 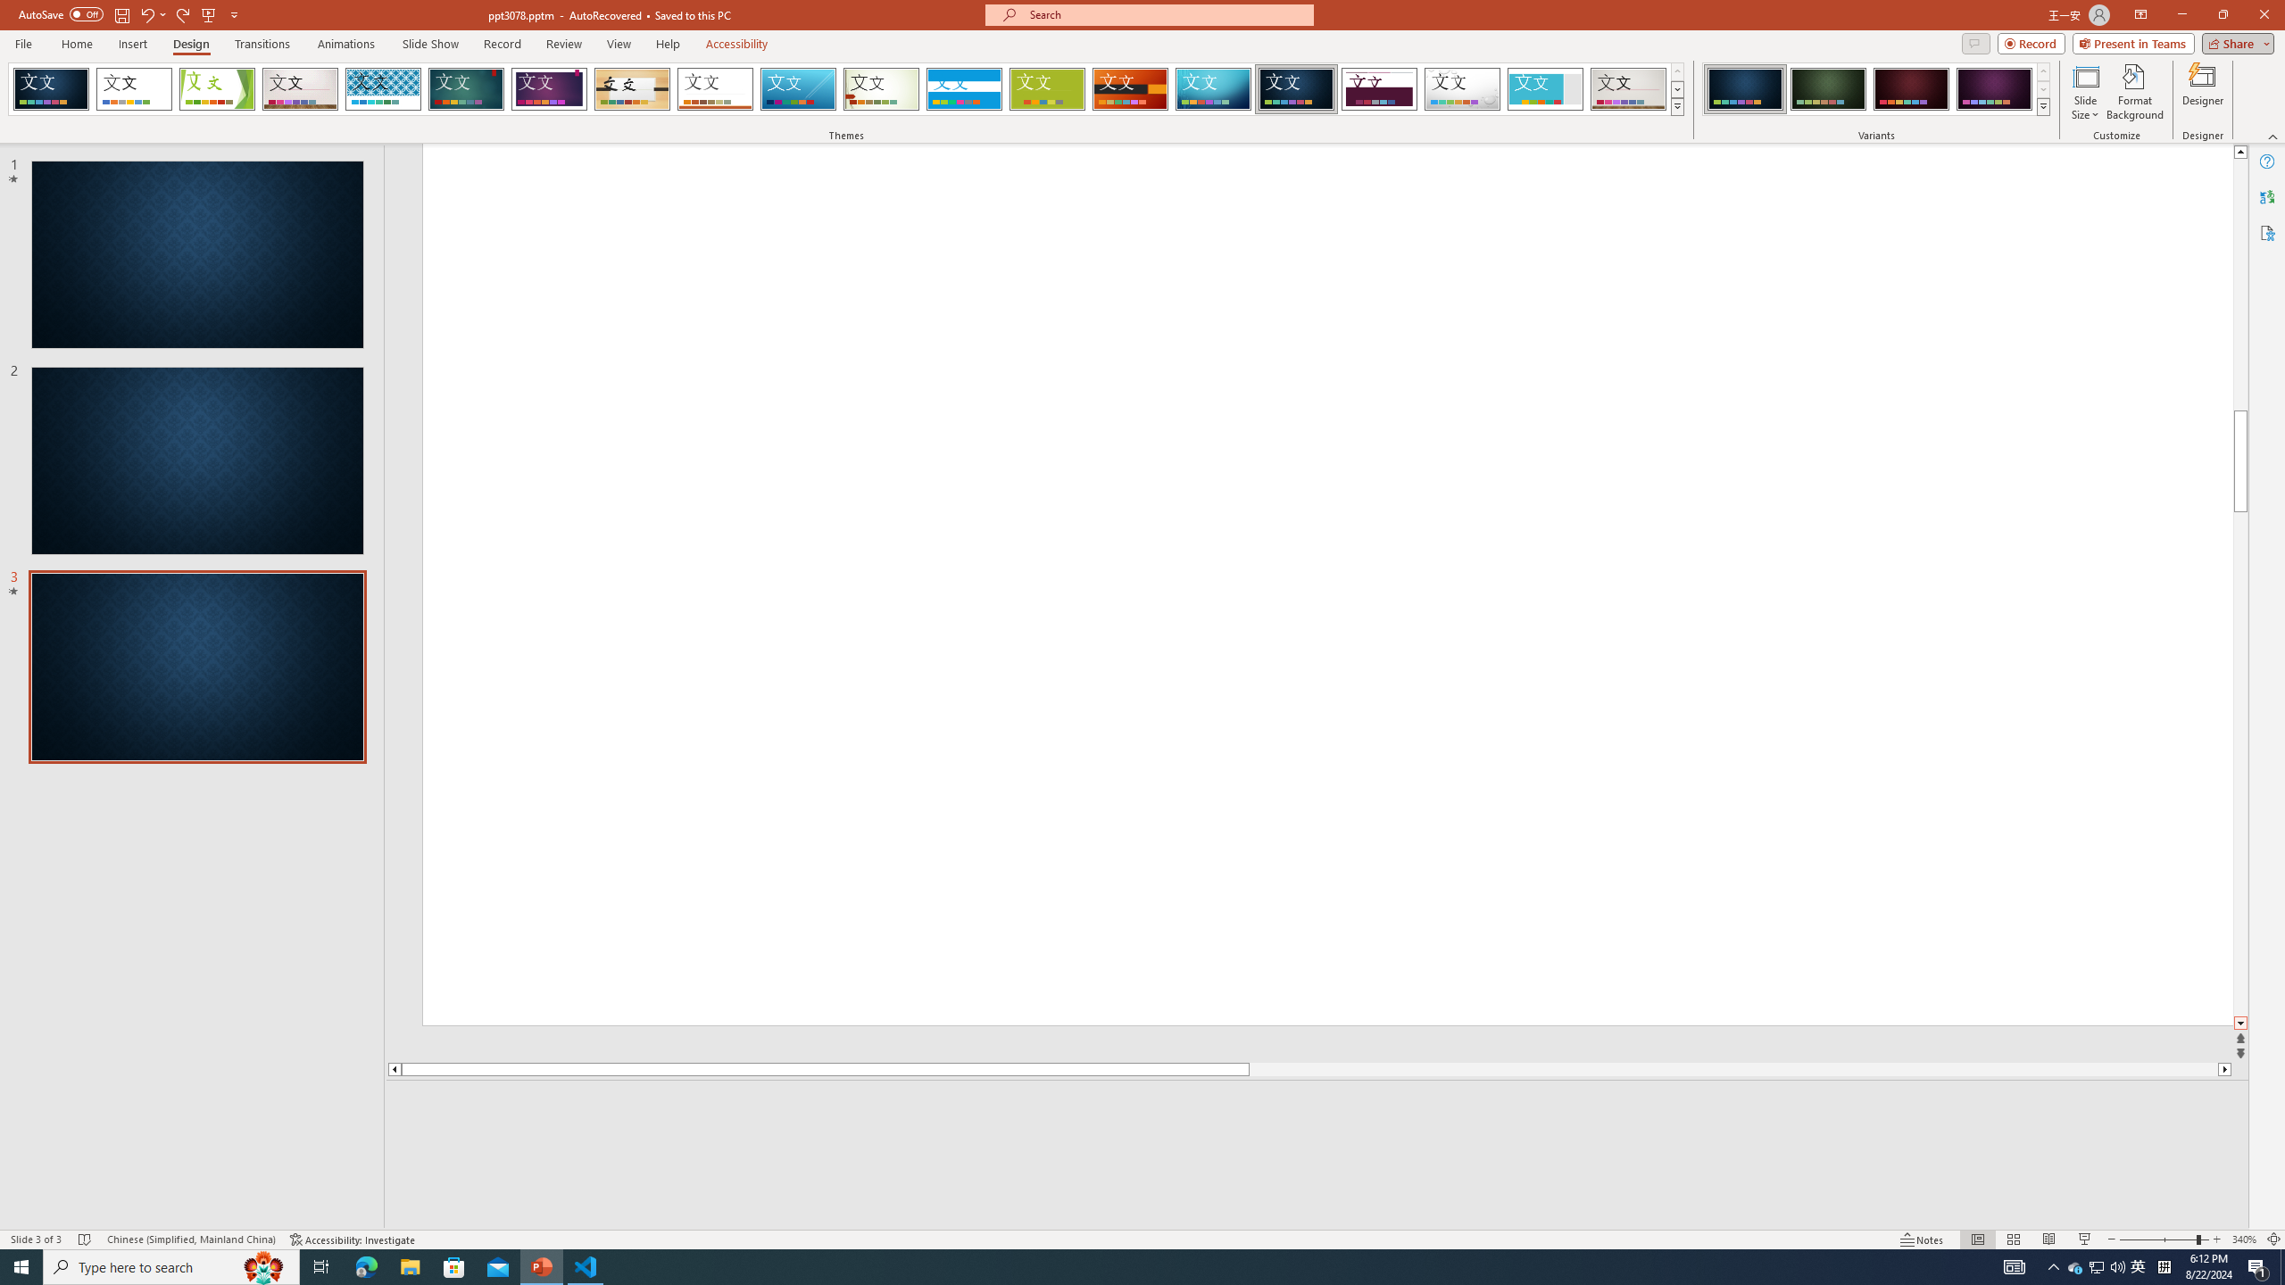 What do you see at coordinates (882, 89) in the screenshot?
I see `Wisp` at bounding box center [882, 89].